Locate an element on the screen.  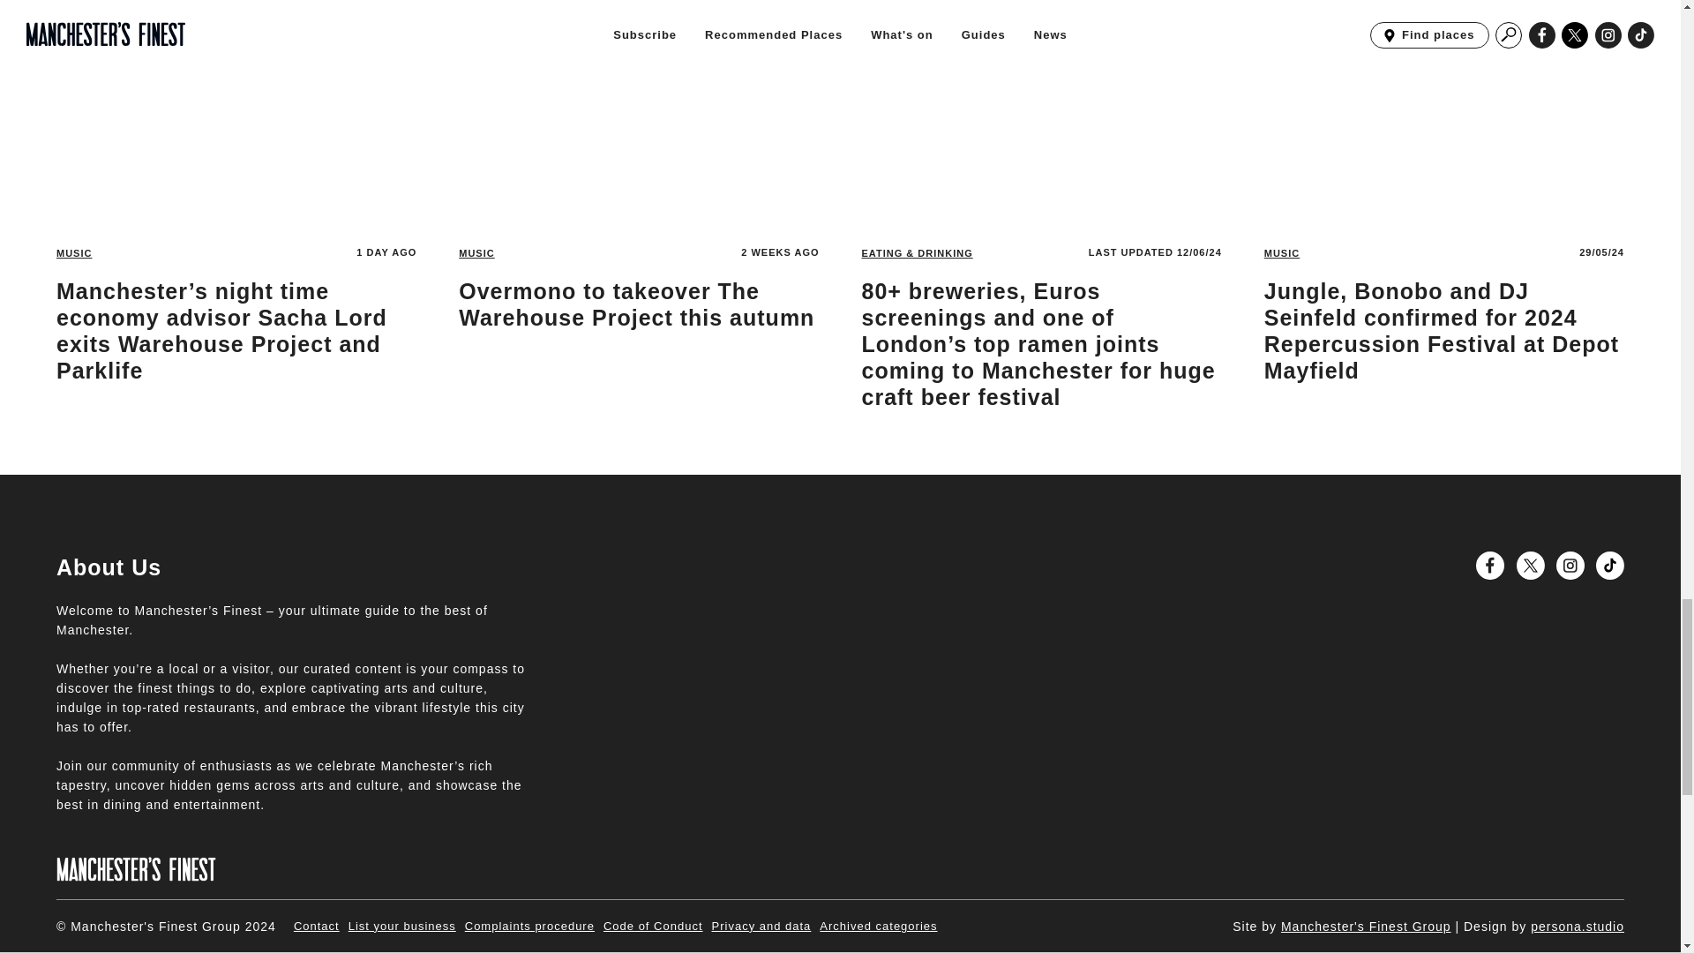
Go to Manchester's Finest Instagram profile is located at coordinates (1570, 565).